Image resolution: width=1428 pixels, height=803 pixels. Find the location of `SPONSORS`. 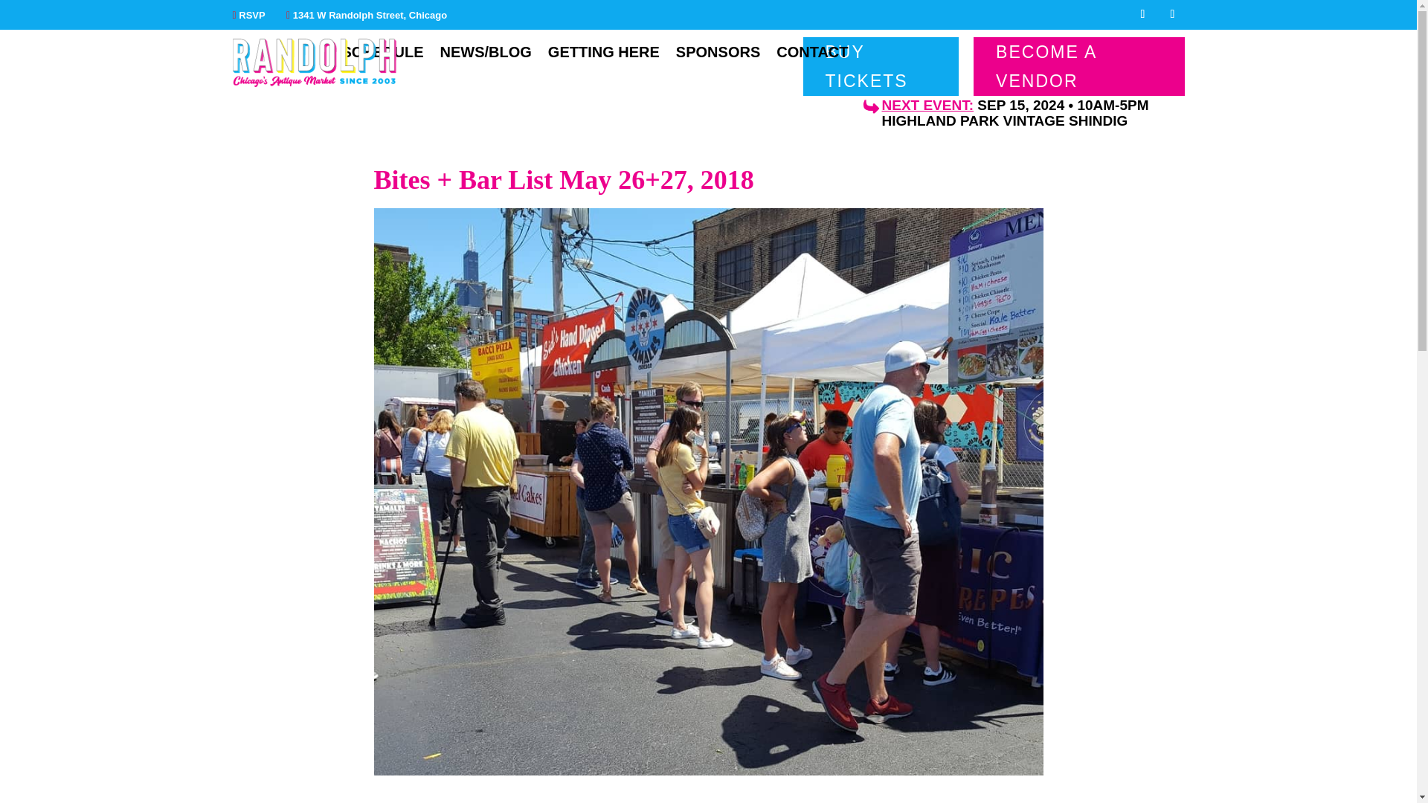

SPONSORS is located at coordinates (717, 55).